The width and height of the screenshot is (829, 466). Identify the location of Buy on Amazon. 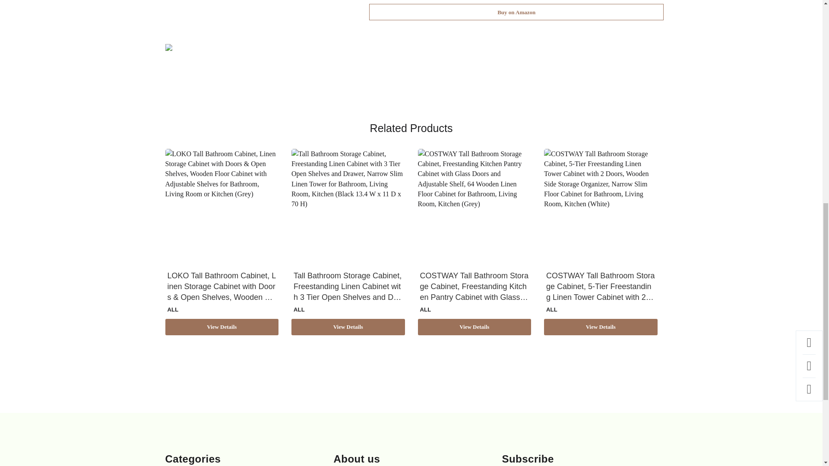
(516, 12).